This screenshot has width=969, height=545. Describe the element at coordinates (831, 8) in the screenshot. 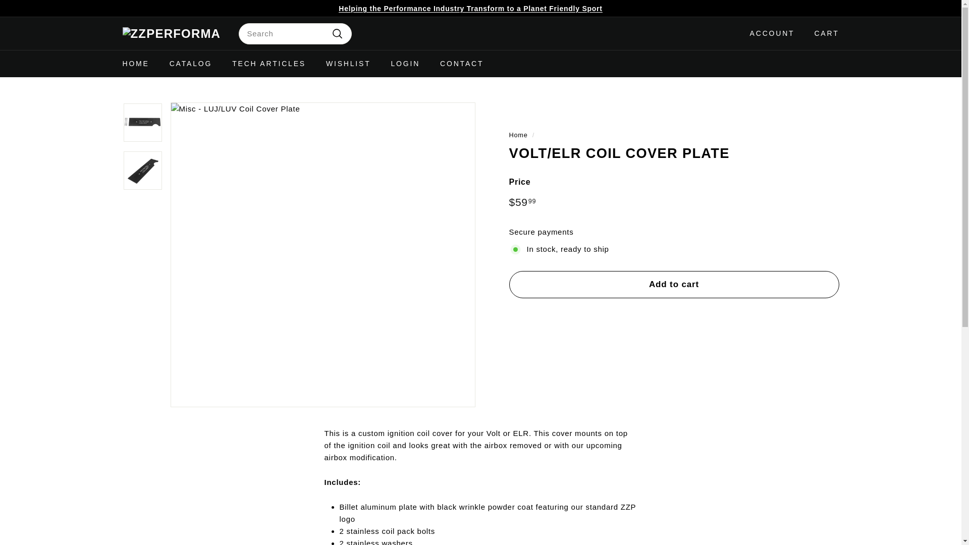

I see `ZZPerformance on Facebook` at that location.